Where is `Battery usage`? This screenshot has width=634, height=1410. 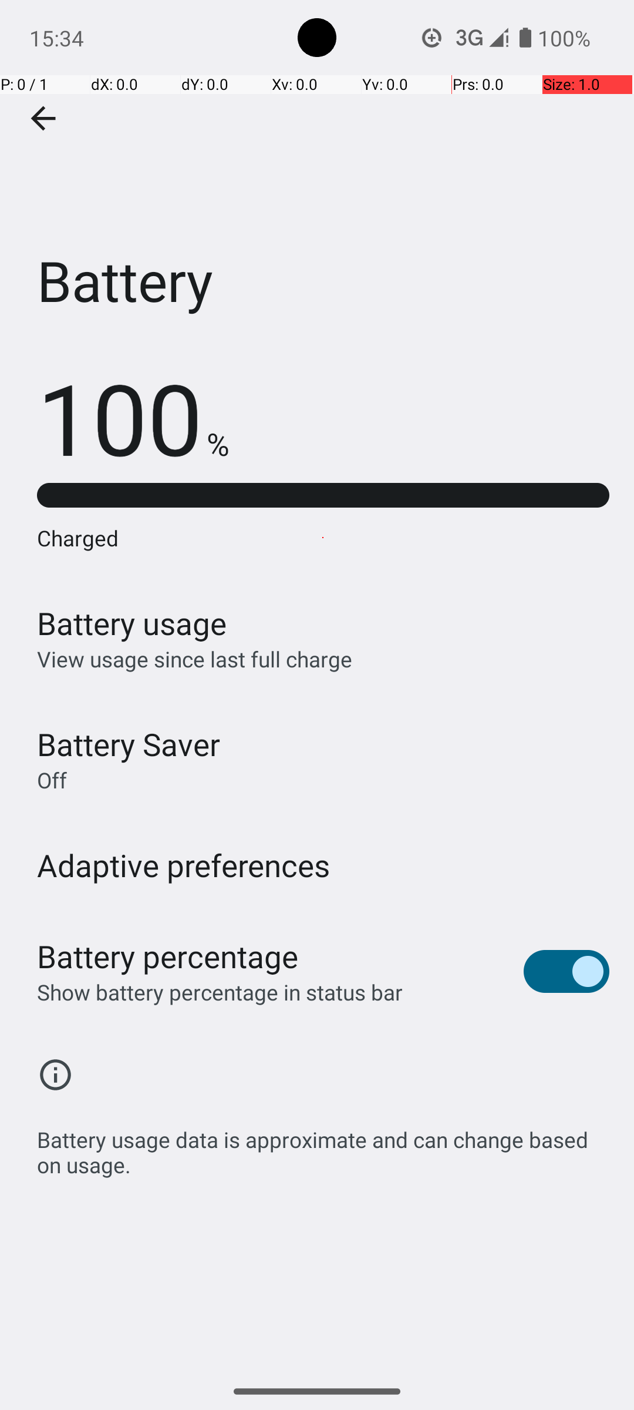
Battery usage is located at coordinates (132, 623).